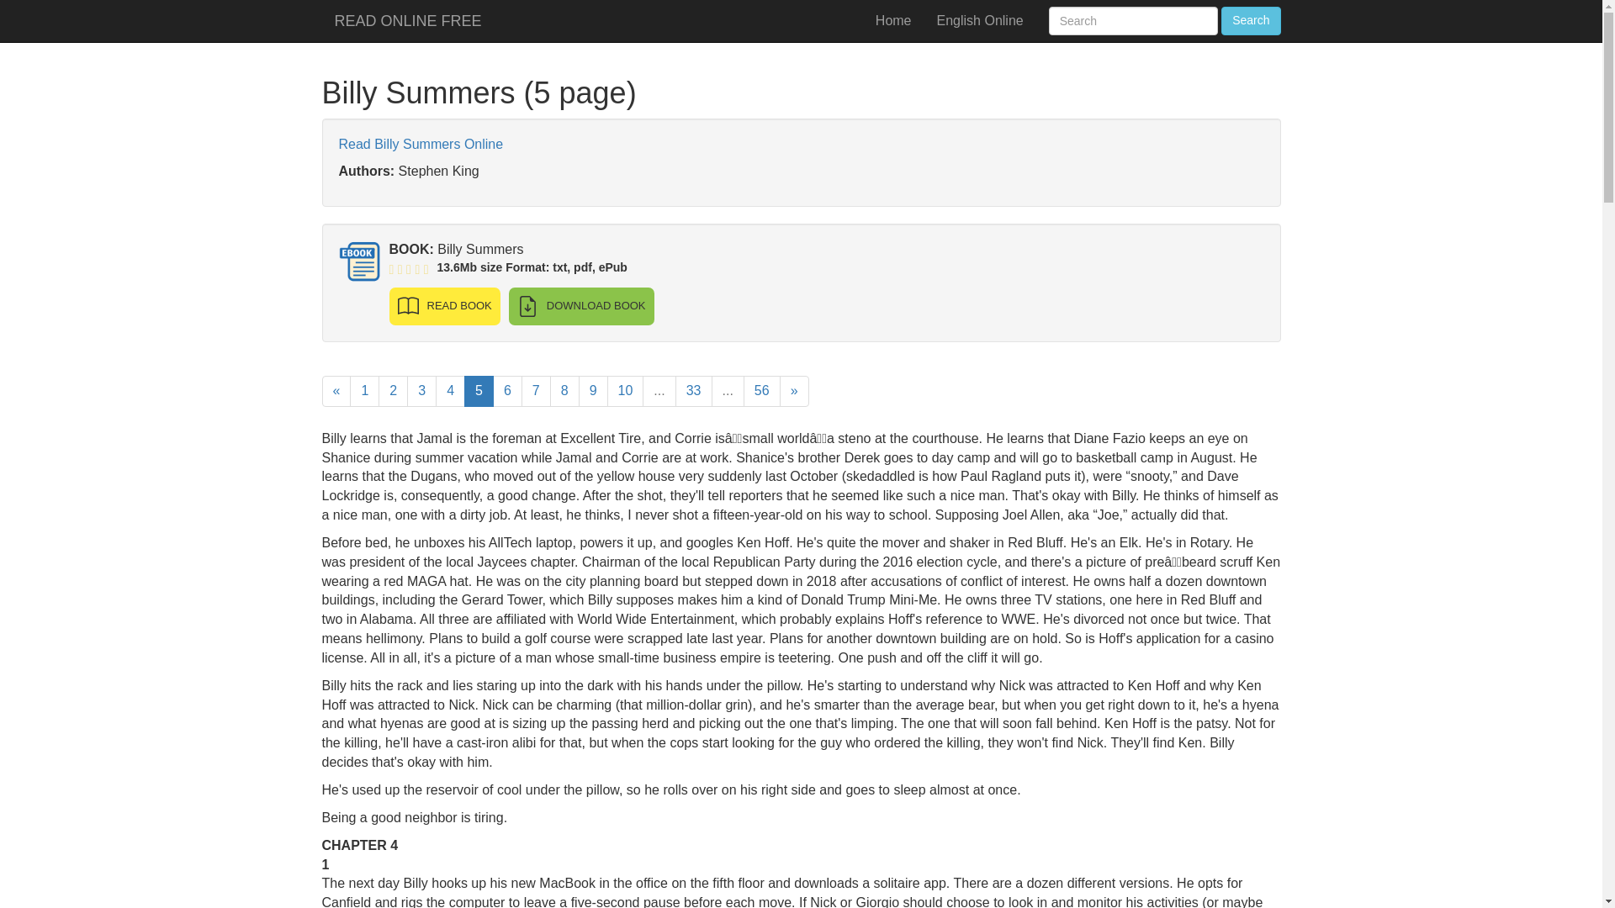 Image resolution: width=1615 pixels, height=908 pixels. What do you see at coordinates (479, 391) in the screenshot?
I see `5` at bounding box center [479, 391].